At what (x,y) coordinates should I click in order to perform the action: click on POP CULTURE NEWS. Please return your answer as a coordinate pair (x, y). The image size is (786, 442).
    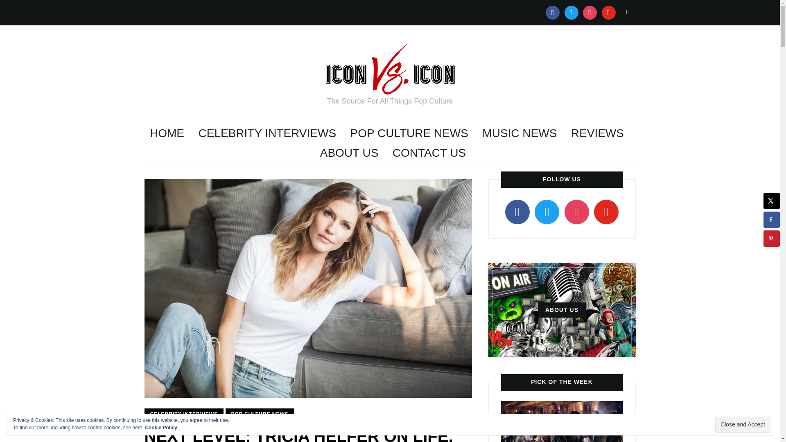
    Looking at the image, I should click on (409, 133).